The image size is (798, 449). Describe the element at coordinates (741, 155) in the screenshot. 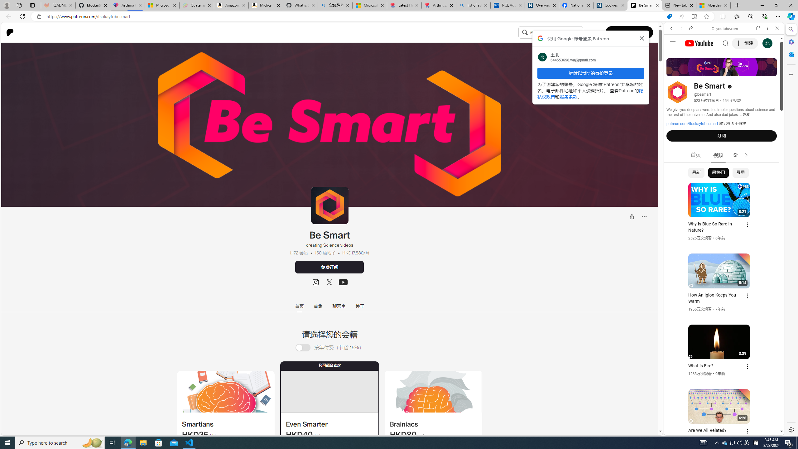

I see `Shorts` at that location.